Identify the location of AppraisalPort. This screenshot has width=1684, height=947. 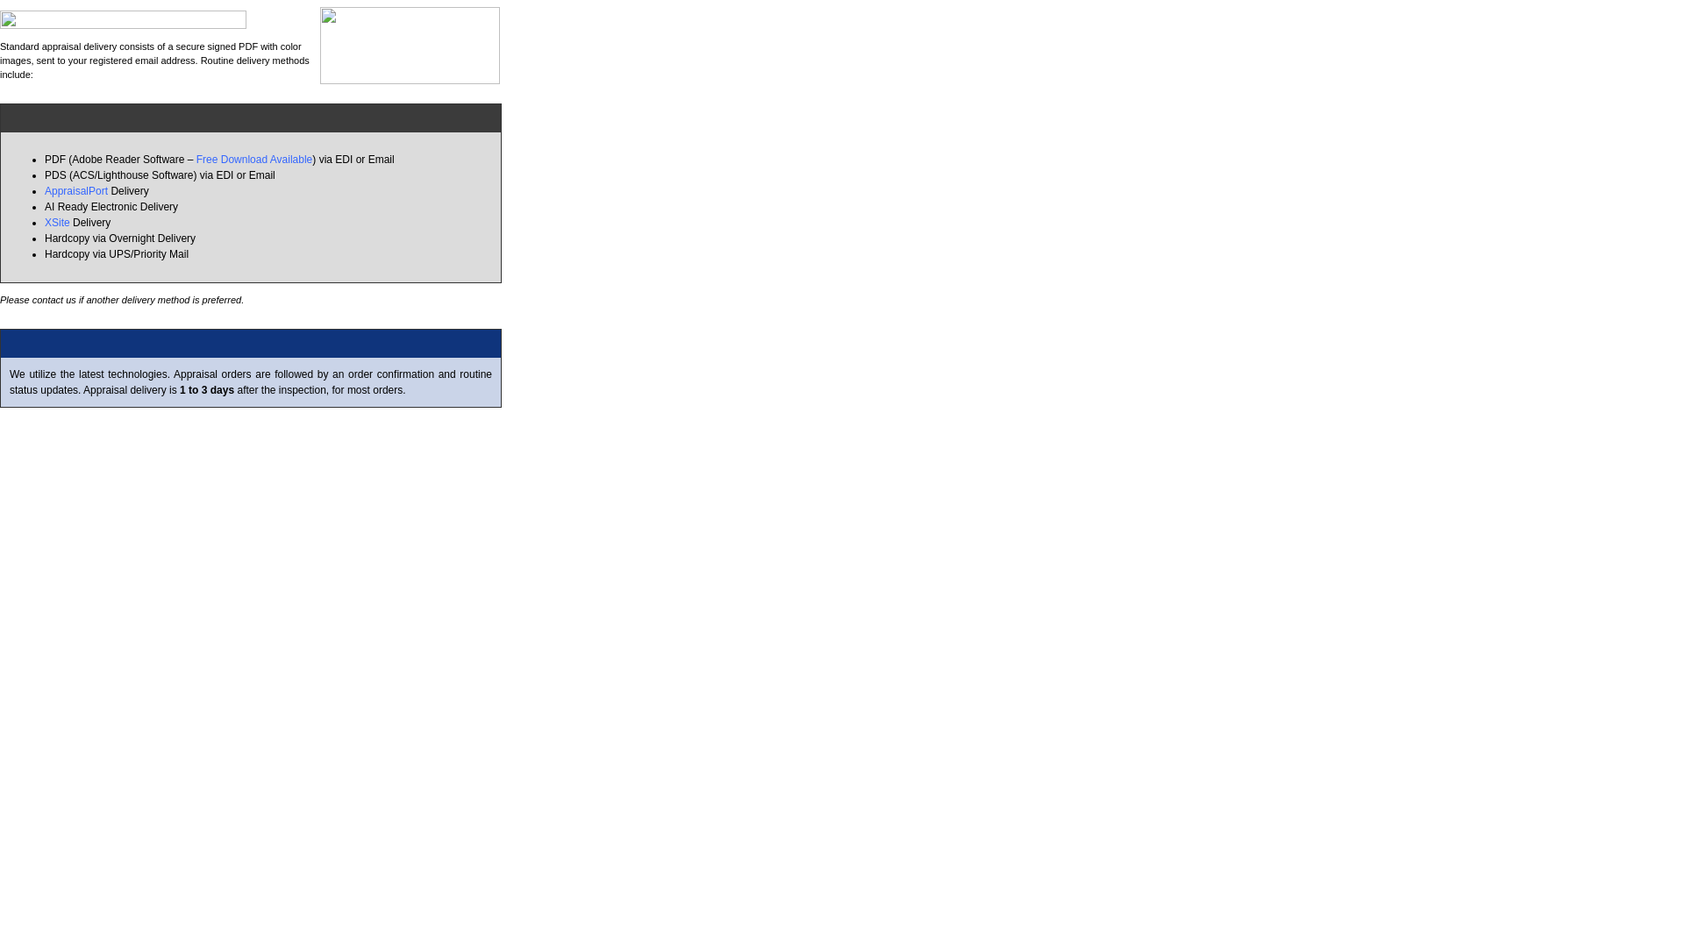
(75, 190).